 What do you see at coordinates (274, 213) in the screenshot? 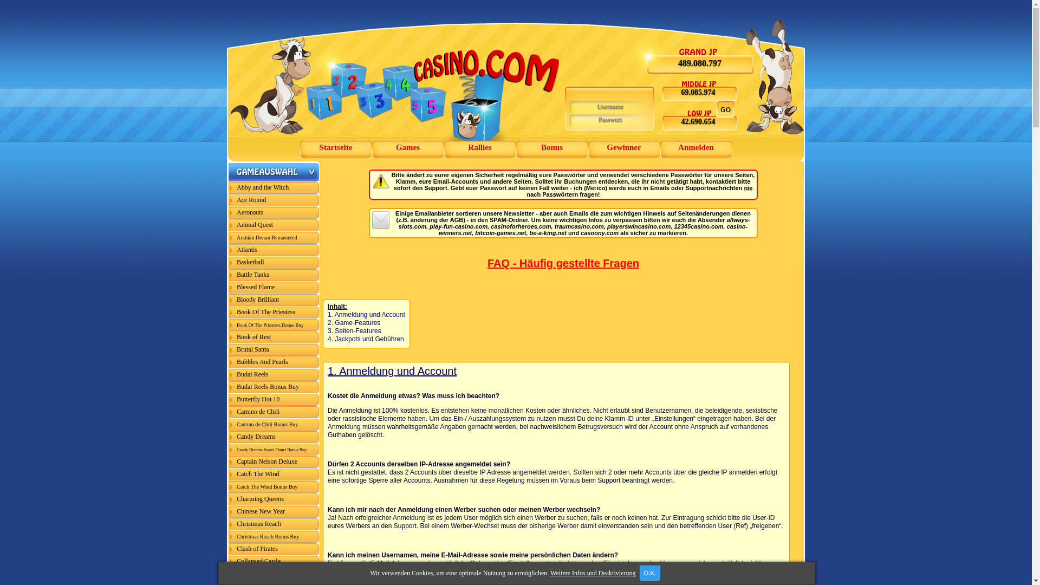
I see `Aeronauts` at bounding box center [274, 213].